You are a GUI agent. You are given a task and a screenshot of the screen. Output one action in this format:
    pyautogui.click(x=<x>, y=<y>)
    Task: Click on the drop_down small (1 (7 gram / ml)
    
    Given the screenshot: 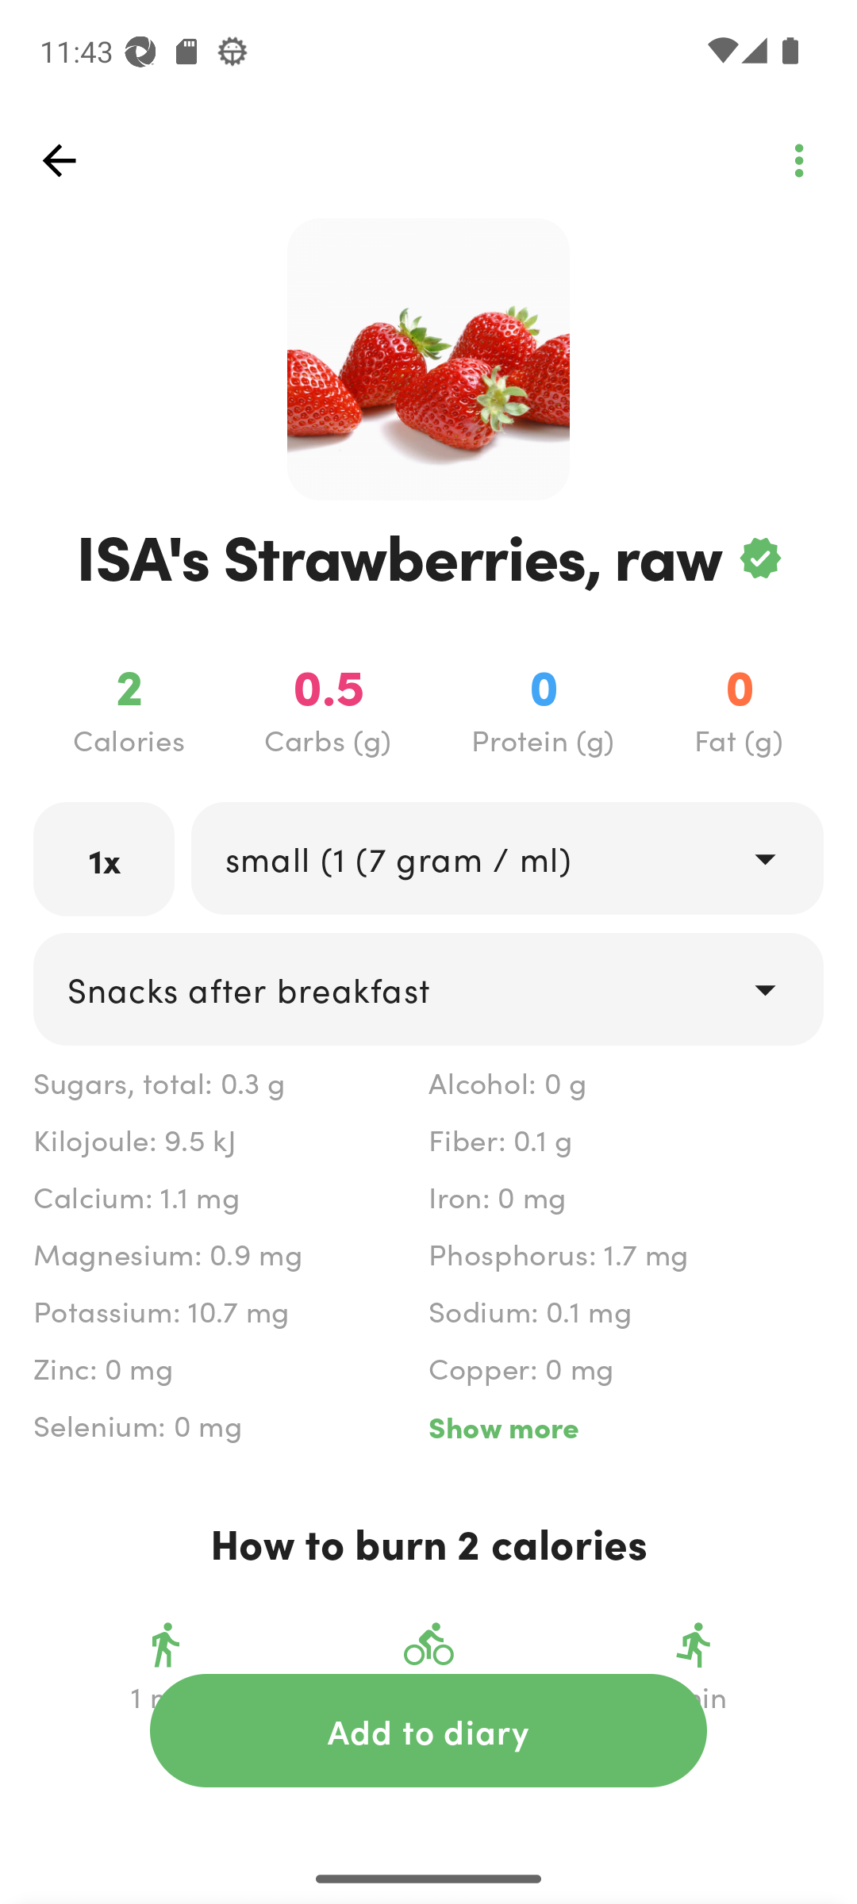 What is the action you would take?
    pyautogui.click(x=506, y=858)
    